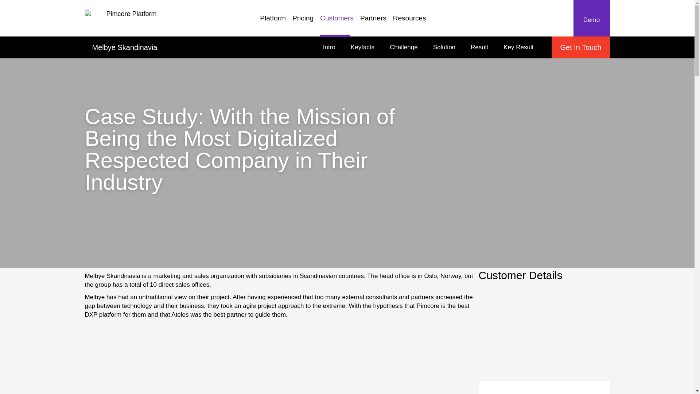  I want to click on Key Result, so click(376, 22).